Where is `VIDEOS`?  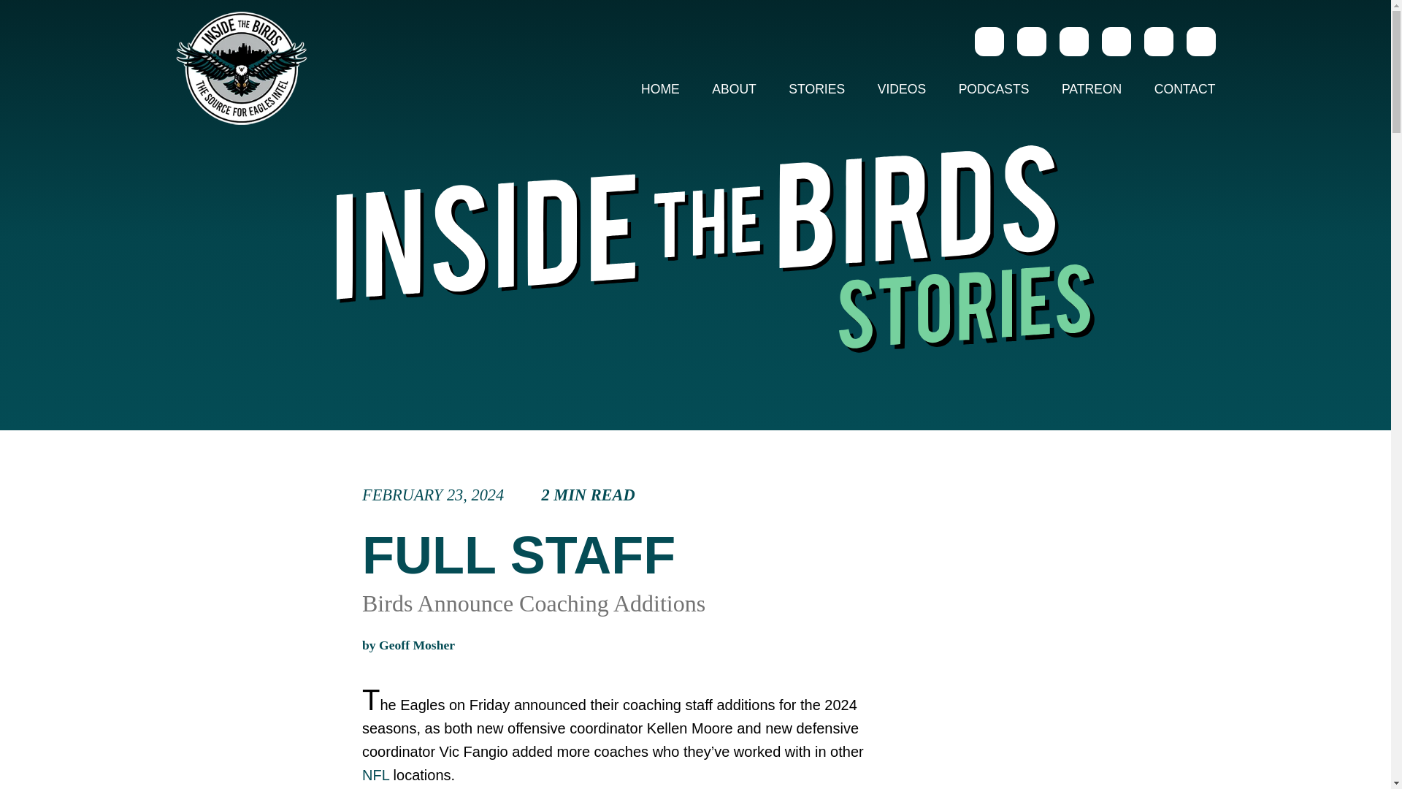
VIDEOS is located at coordinates (816, 89).